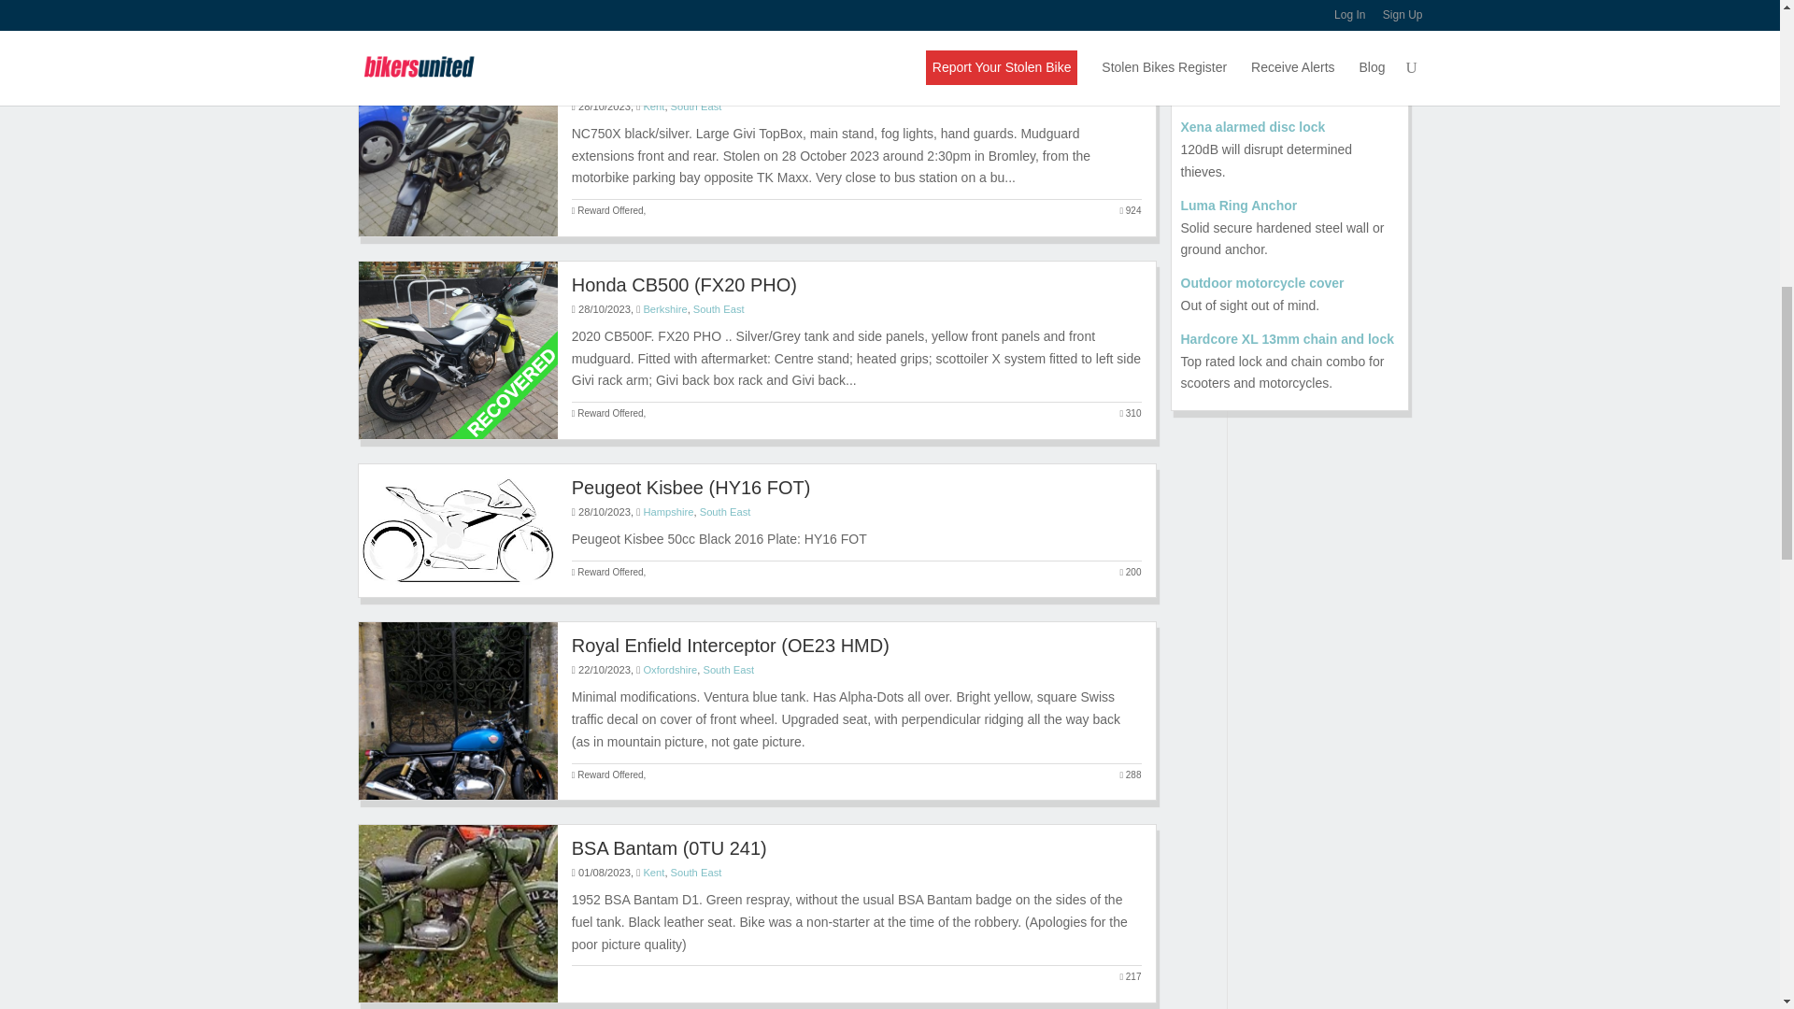 The width and height of the screenshot is (1794, 1009). Describe the element at coordinates (1131, 210) in the screenshot. I see `924` at that location.